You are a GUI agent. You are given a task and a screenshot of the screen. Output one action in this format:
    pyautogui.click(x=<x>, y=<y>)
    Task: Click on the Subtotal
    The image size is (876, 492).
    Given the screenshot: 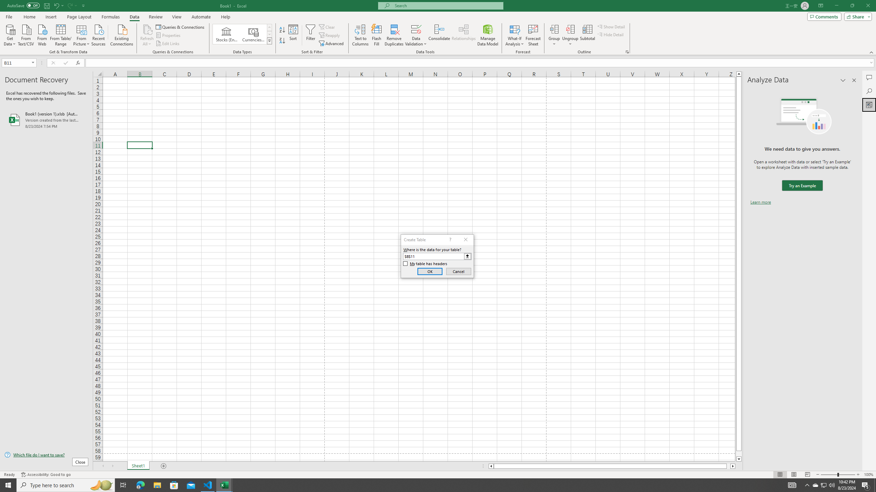 What is the action you would take?
    pyautogui.click(x=587, y=35)
    